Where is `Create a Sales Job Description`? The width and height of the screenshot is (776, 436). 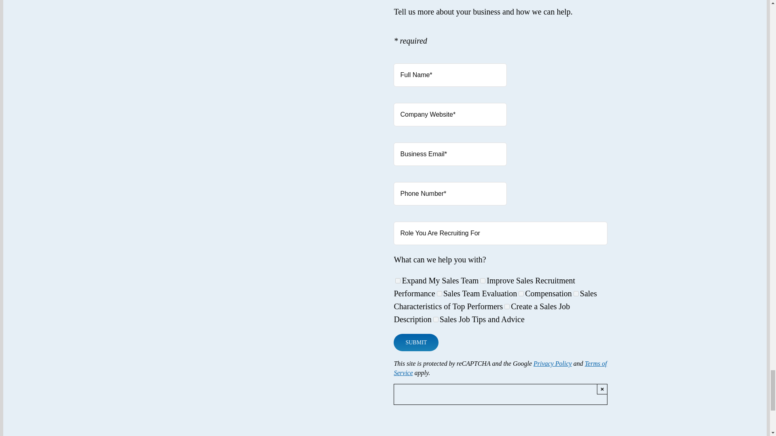 Create a Sales Job Description is located at coordinates (507, 306).